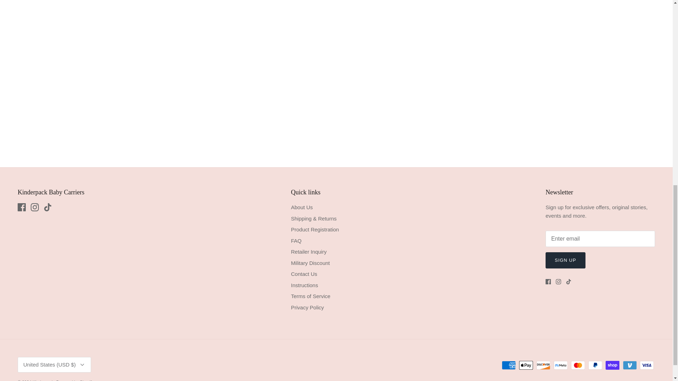 This screenshot has width=678, height=381. Describe the element at coordinates (612, 365) in the screenshot. I see `Shop Pay` at that location.